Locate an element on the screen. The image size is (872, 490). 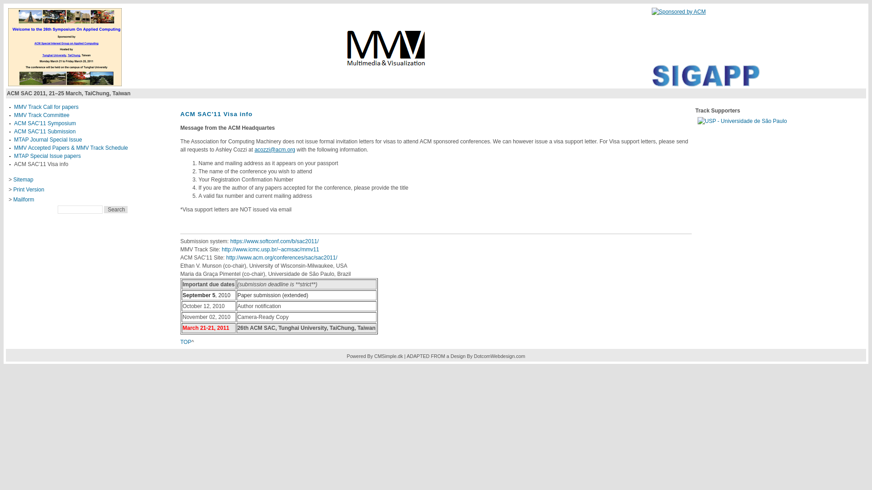
MTAP Special Issue papers is located at coordinates (47, 156).